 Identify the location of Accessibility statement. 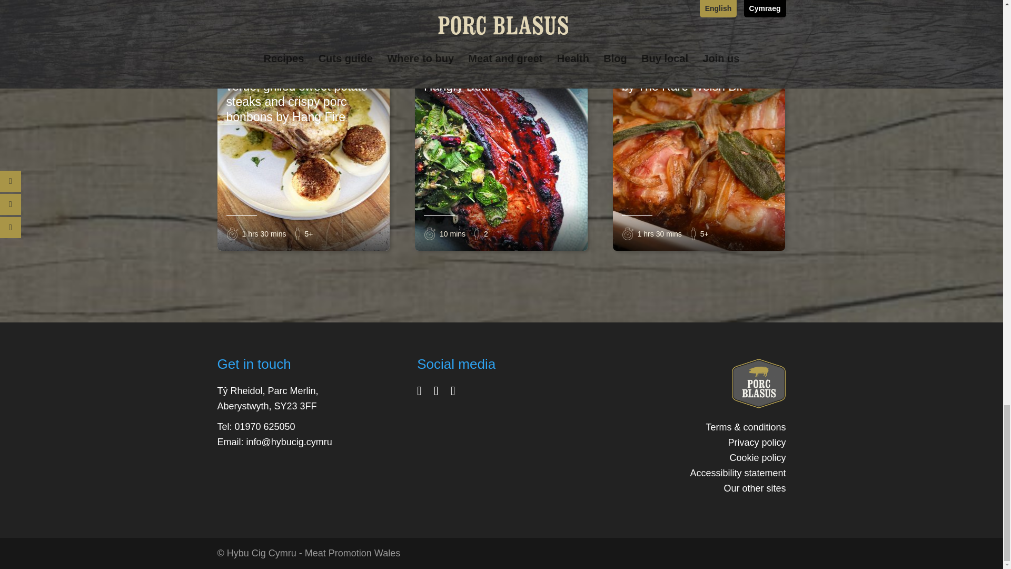
(737, 473).